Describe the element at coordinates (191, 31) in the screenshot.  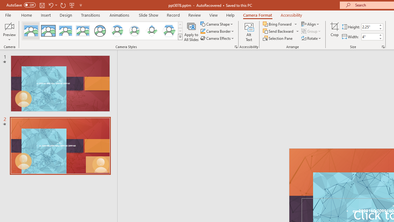
I see `Apply to All Slides` at that location.